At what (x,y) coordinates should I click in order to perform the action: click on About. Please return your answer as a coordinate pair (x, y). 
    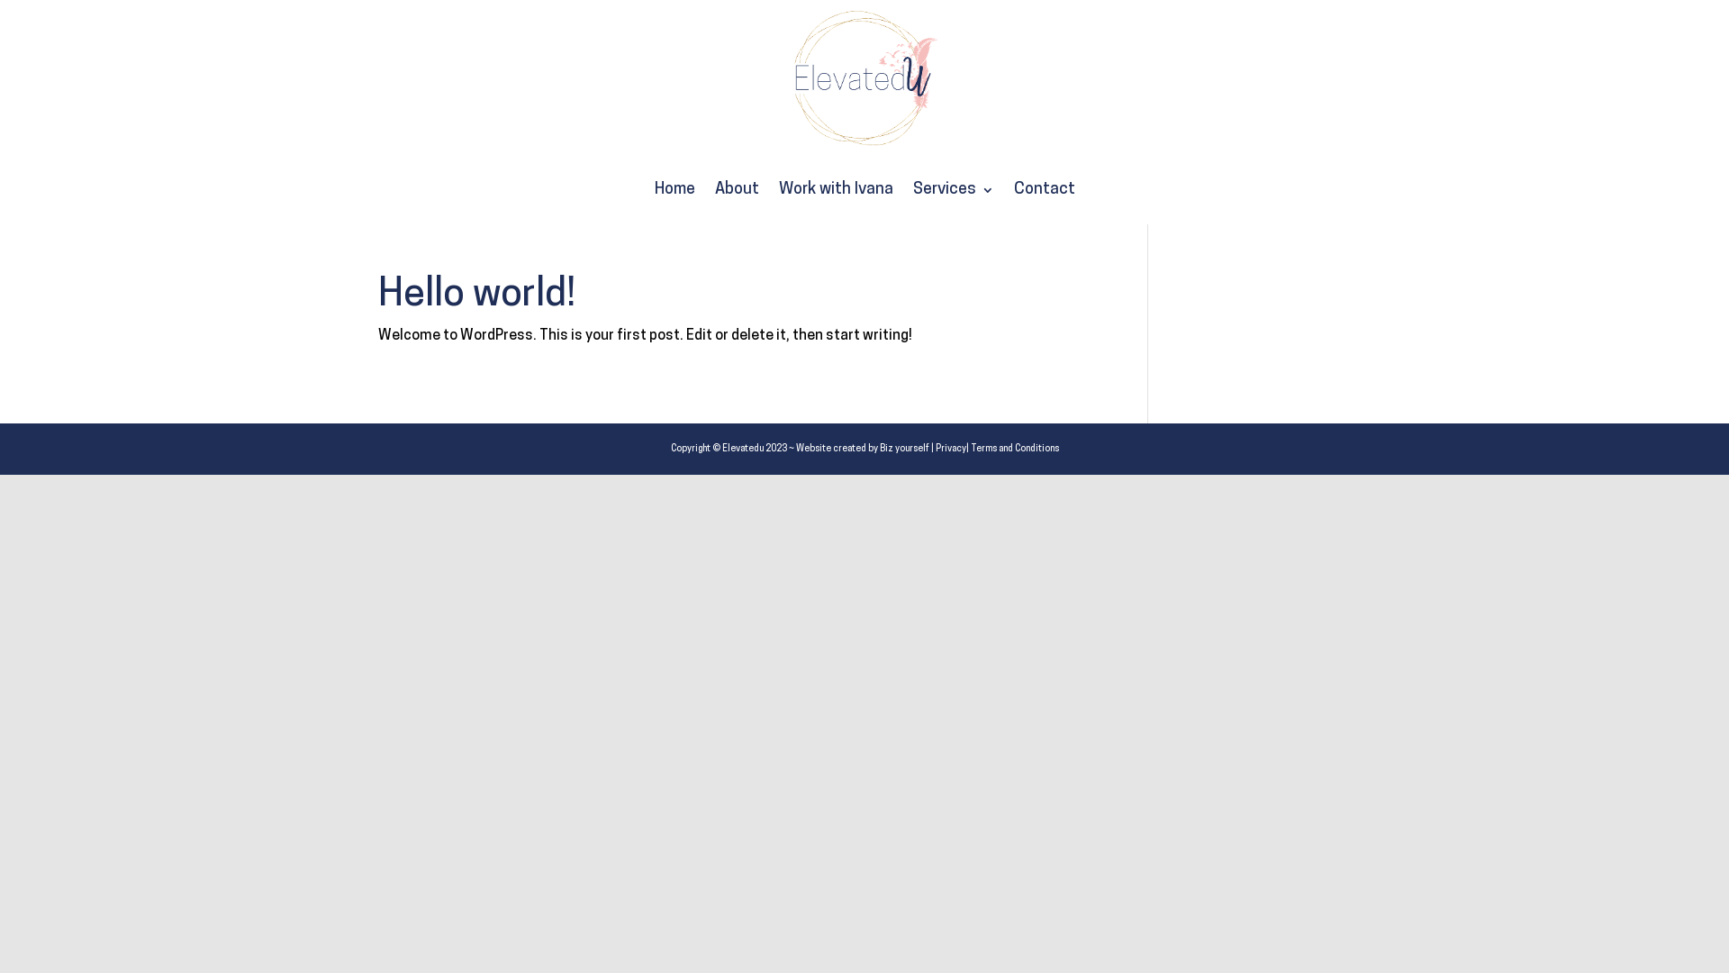
    Looking at the image, I should click on (737, 190).